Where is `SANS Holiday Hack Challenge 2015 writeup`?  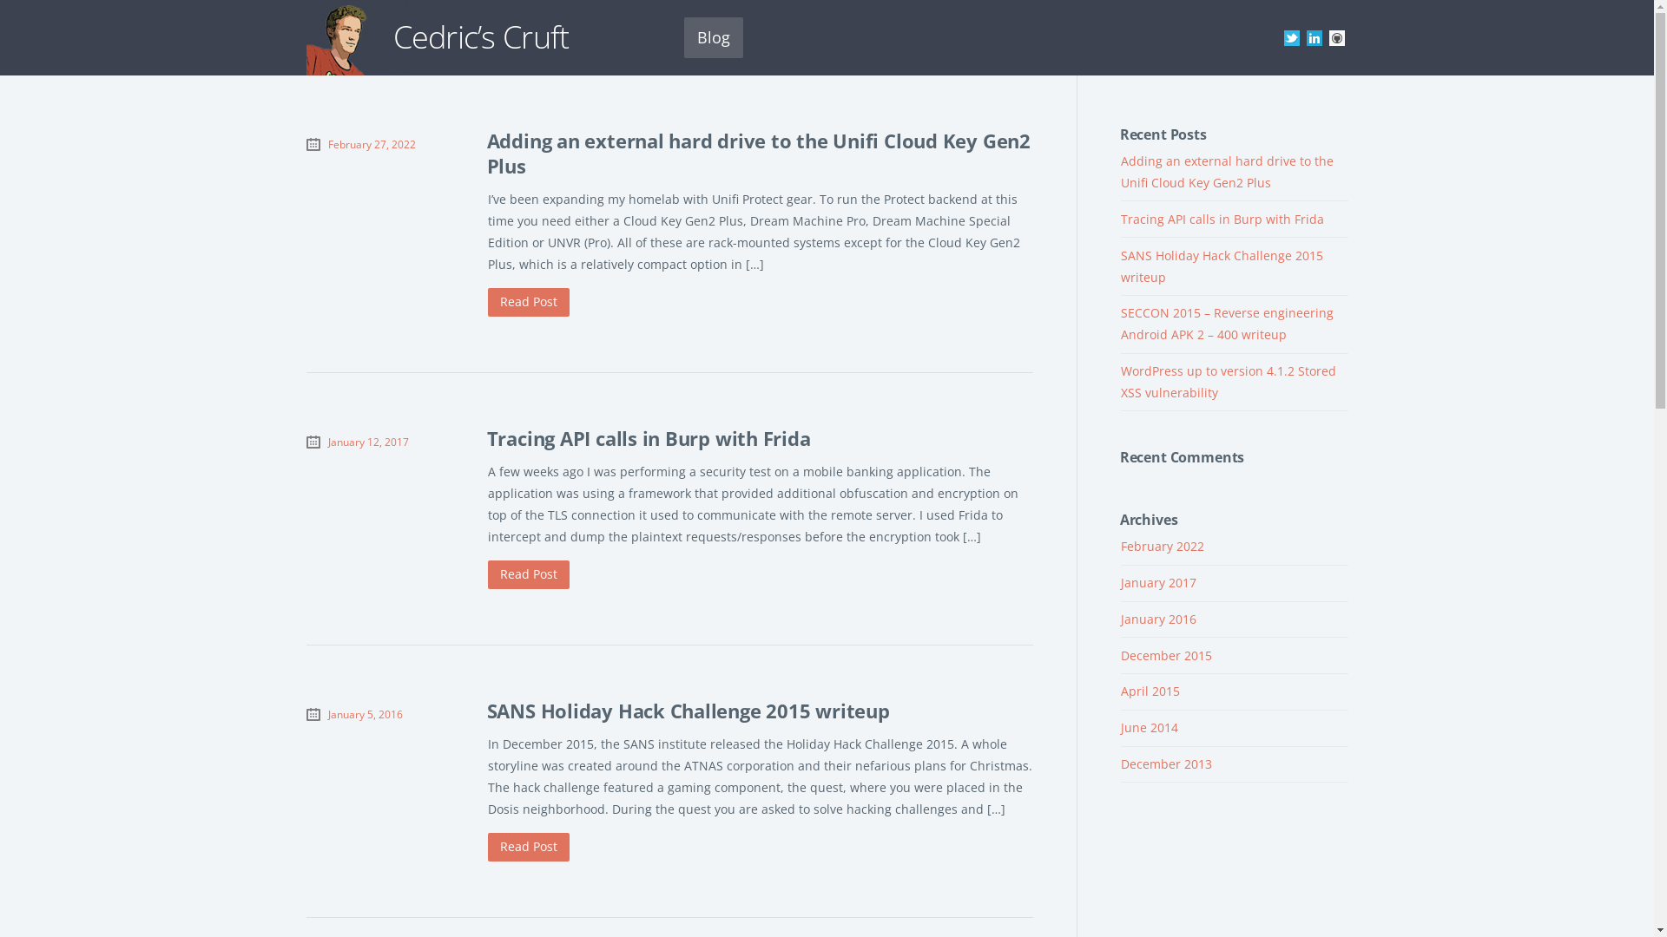 SANS Holiday Hack Challenge 2015 writeup is located at coordinates (689, 711).